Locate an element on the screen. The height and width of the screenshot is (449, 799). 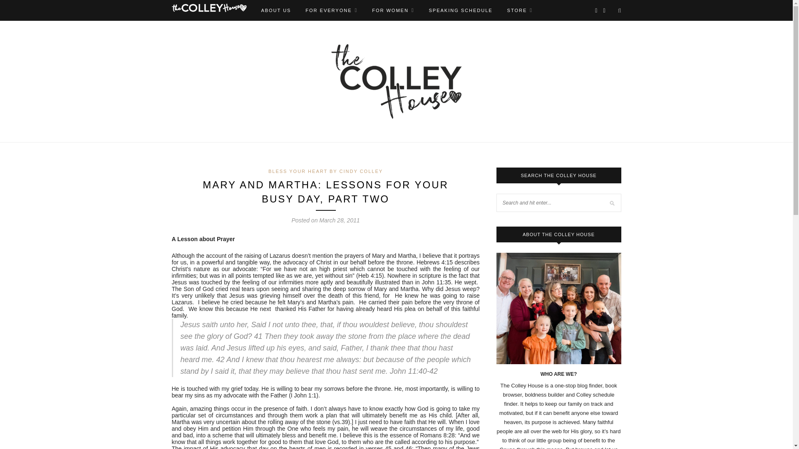
SPEAKING SCHEDULE is located at coordinates (460, 10).